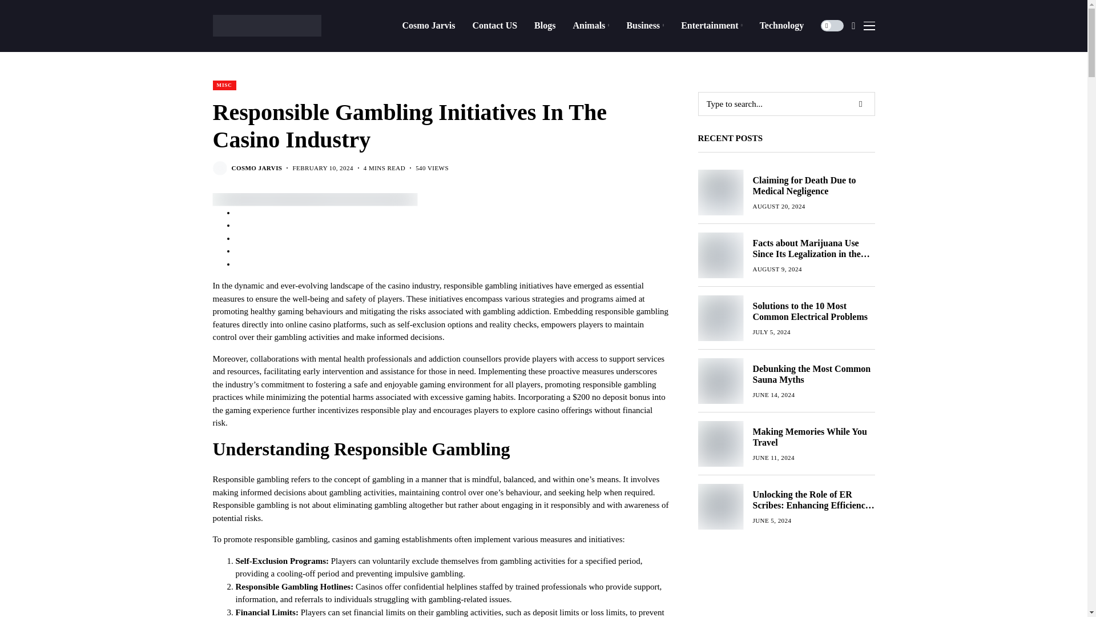  What do you see at coordinates (711, 25) in the screenshot?
I see `Entertainment` at bounding box center [711, 25].